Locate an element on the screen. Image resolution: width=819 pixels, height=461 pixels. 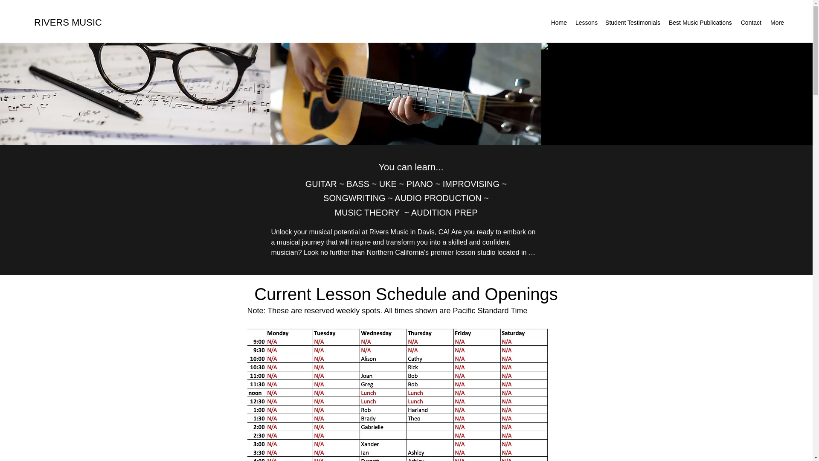
Contact is located at coordinates (751, 22).